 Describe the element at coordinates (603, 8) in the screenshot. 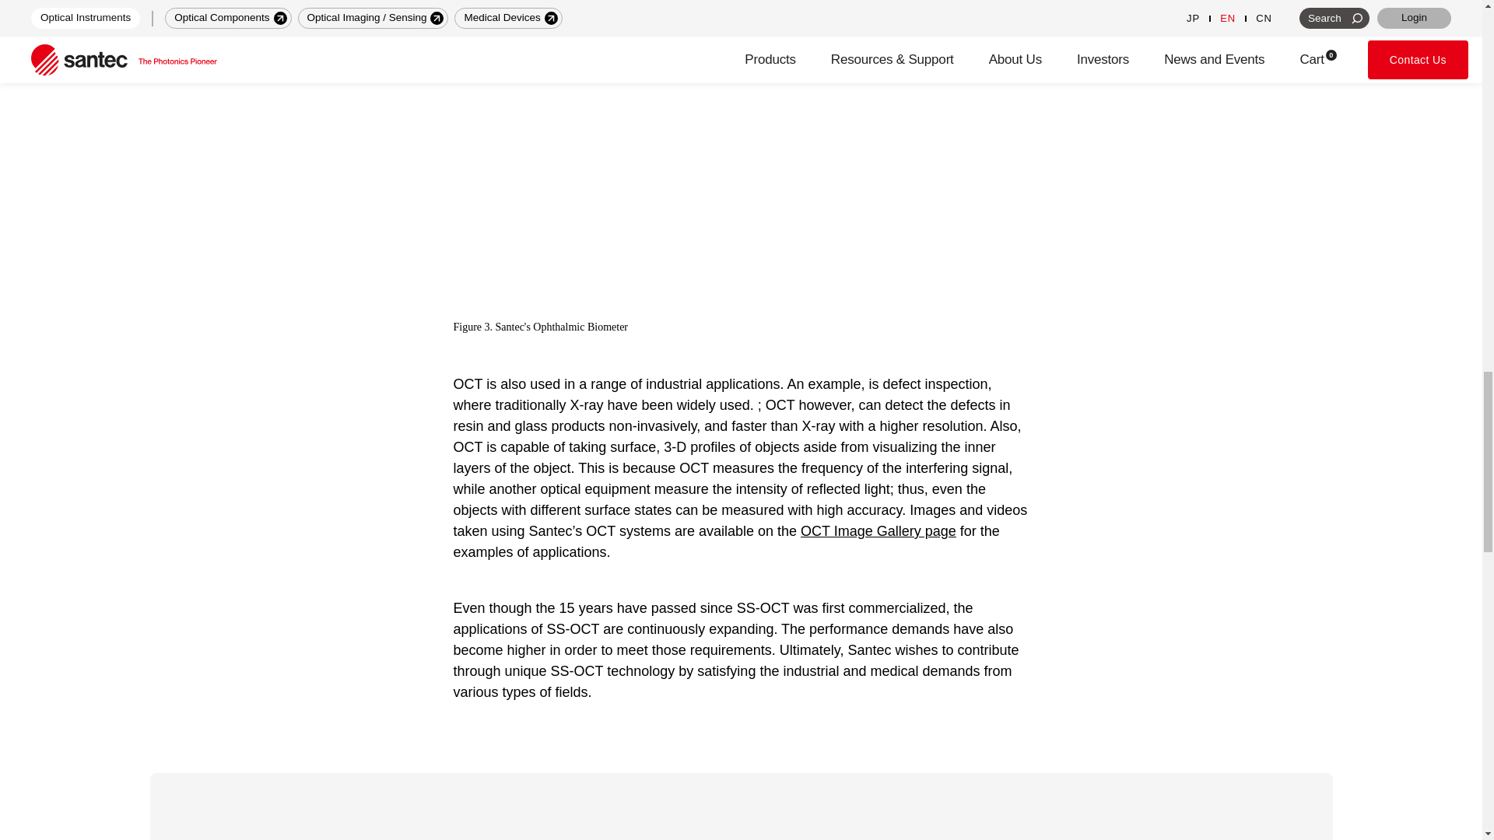

I see `movu` at that location.